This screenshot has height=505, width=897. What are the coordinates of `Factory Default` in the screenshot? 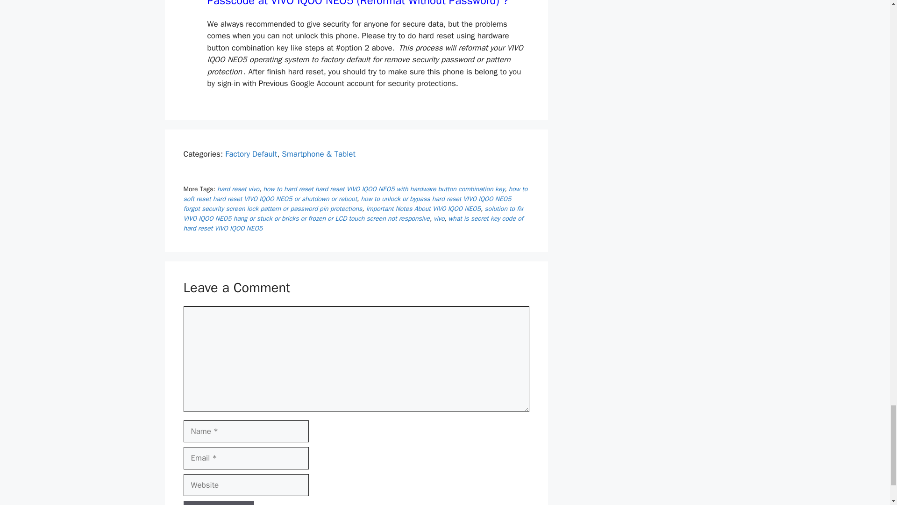 It's located at (251, 154).